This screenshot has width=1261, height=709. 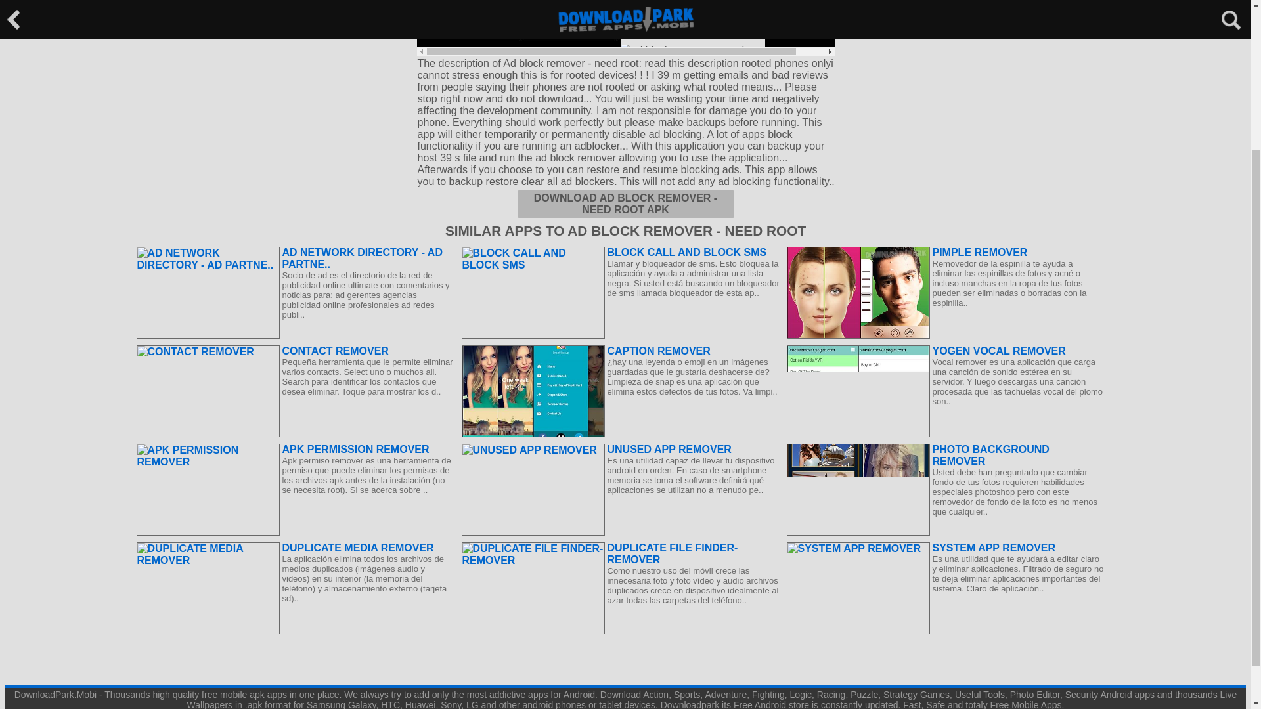 What do you see at coordinates (620, 351) in the screenshot?
I see `CAPTION REMOVER` at bounding box center [620, 351].